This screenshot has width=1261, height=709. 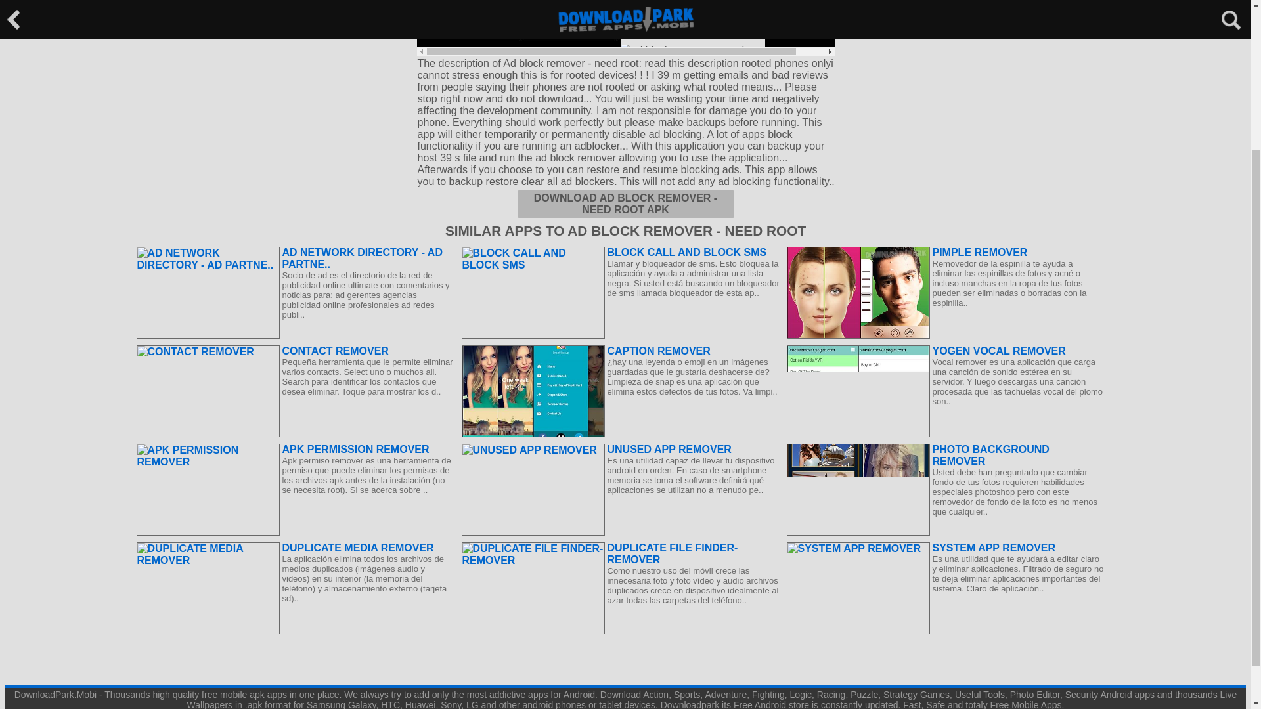 What do you see at coordinates (620, 351) in the screenshot?
I see `CAPTION REMOVER` at bounding box center [620, 351].